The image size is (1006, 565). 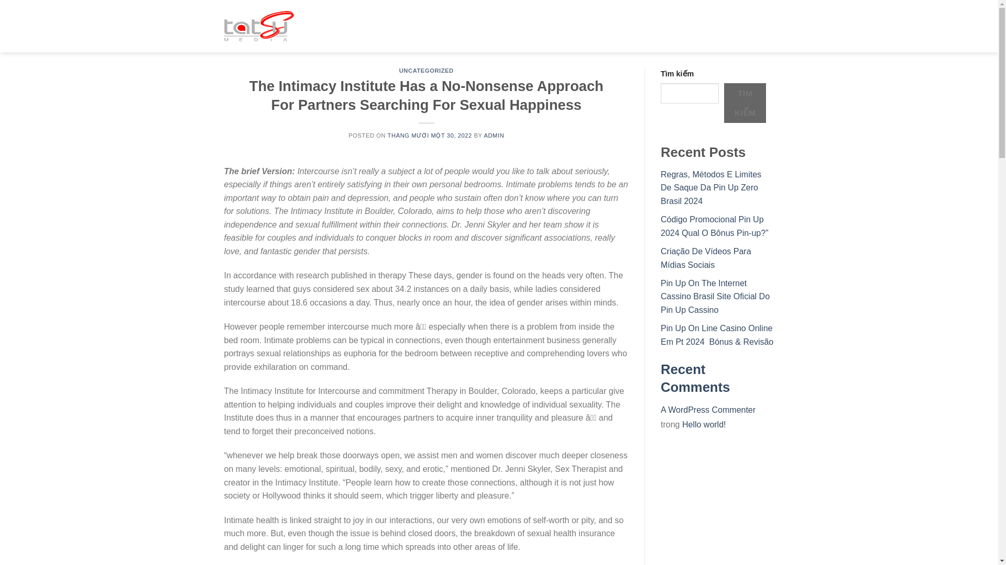 What do you see at coordinates (427, 70) in the screenshot?
I see `UNCATEGORIZED` at bounding box center [427, 70].